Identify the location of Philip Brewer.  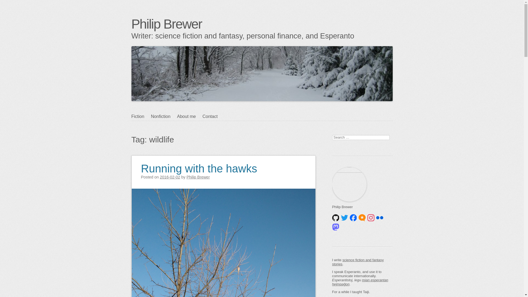
(167, 24).